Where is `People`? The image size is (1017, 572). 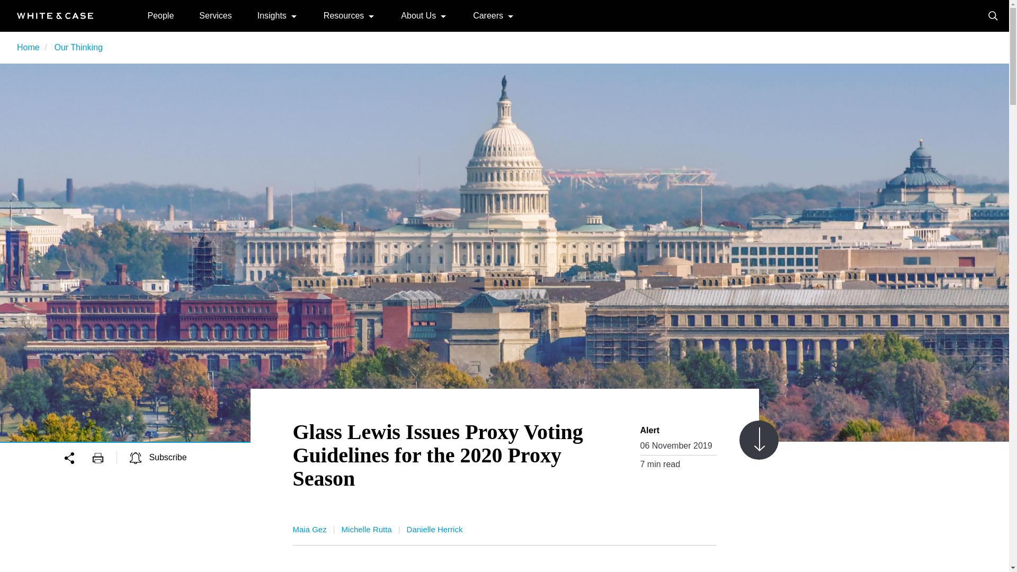
People is located at coordinates (160, 15).